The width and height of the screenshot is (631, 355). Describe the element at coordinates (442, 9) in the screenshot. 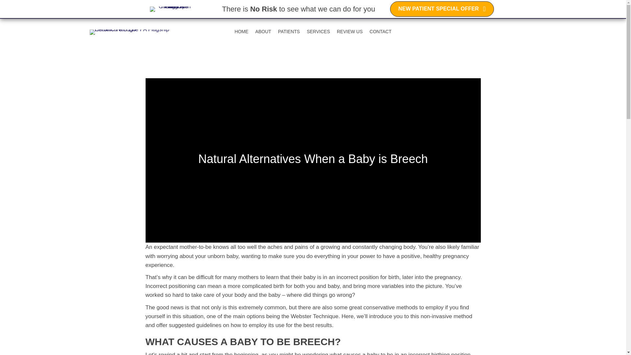

I see `NEW PATIENT SPECIAL OFFER` at that location.